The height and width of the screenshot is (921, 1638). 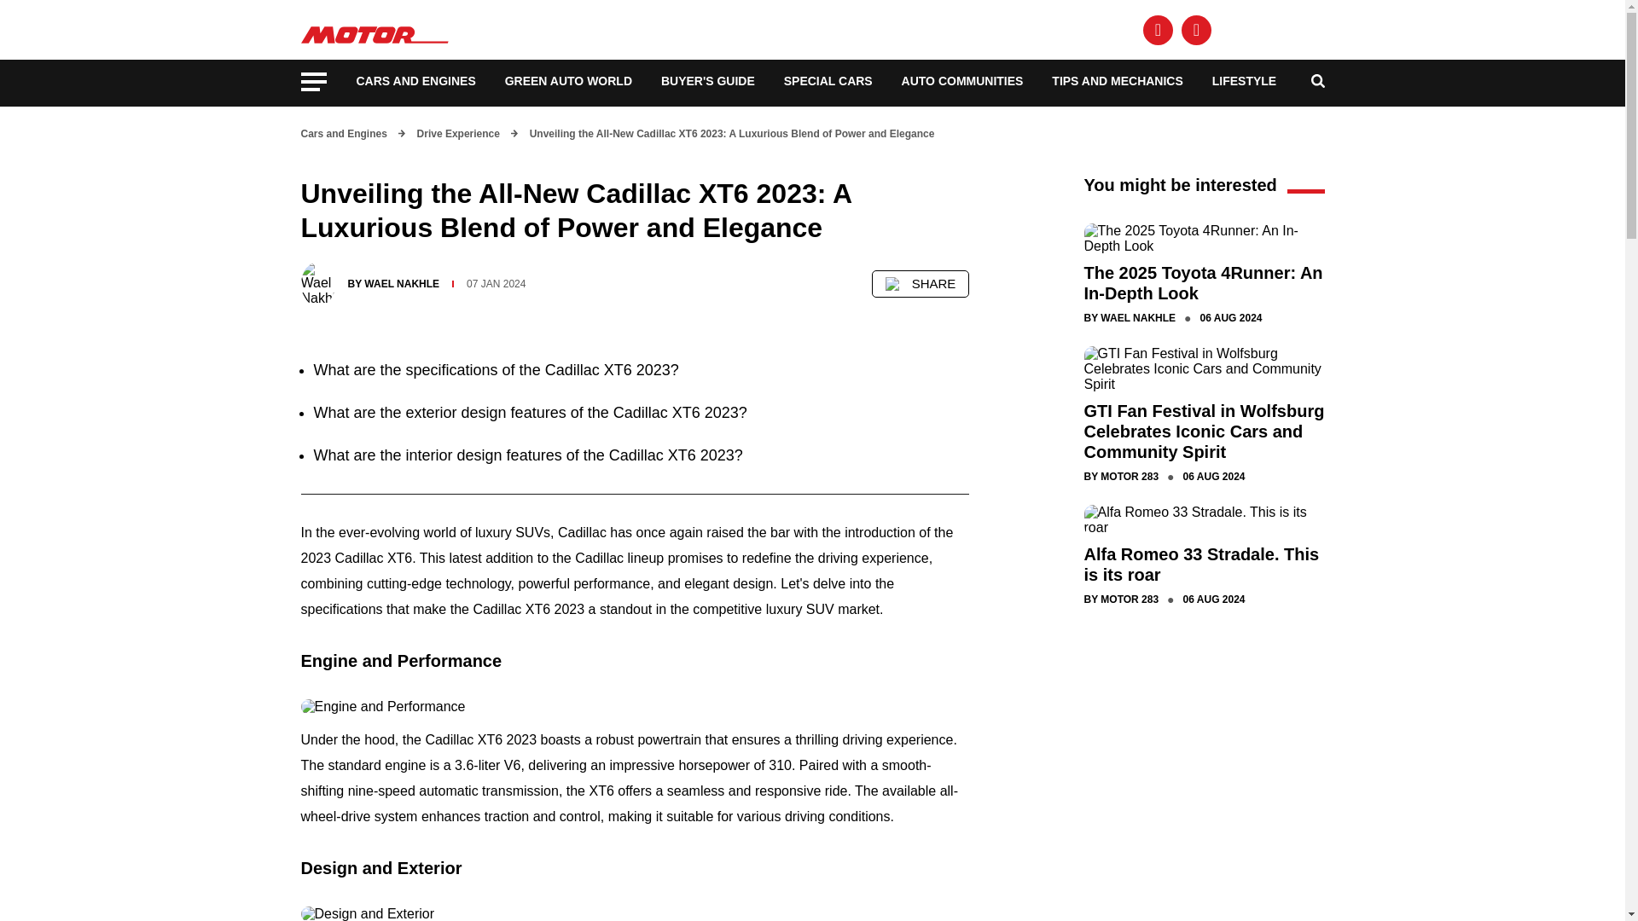 What do you see at coordinates (416, 80) in the screenshot?
I see `CARS AND ENGINES` at bounding box center [416, 80].